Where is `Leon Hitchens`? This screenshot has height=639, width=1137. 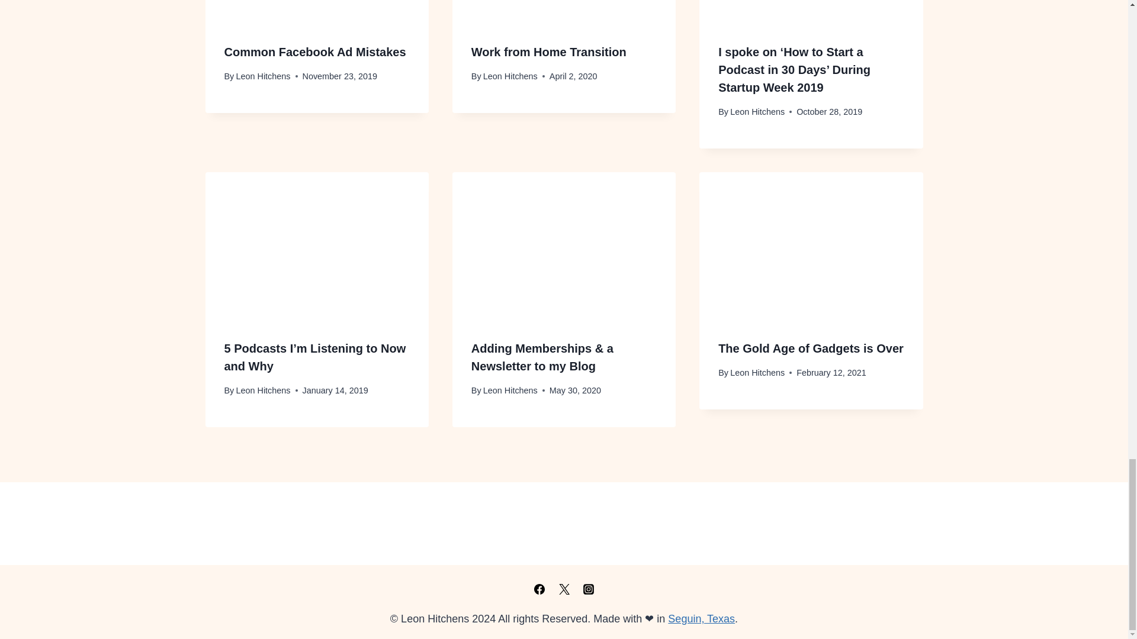 Leon Hitchens is located at coordinates (262, 76).